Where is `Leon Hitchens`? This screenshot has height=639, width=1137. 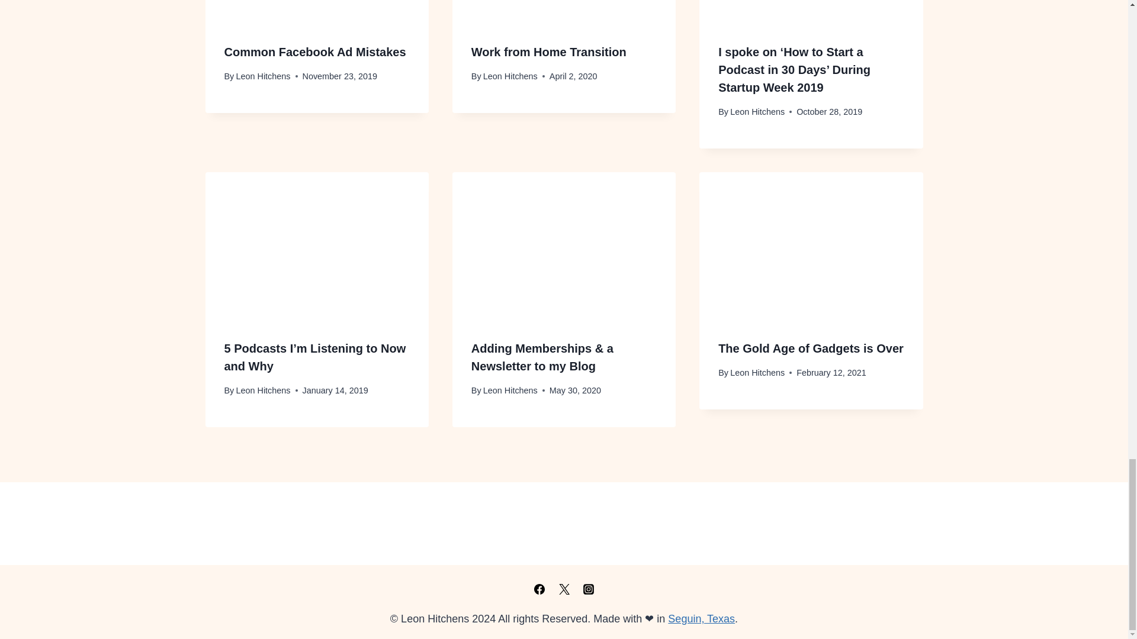 Leon Hitchens is located at coordinates (262, 76).